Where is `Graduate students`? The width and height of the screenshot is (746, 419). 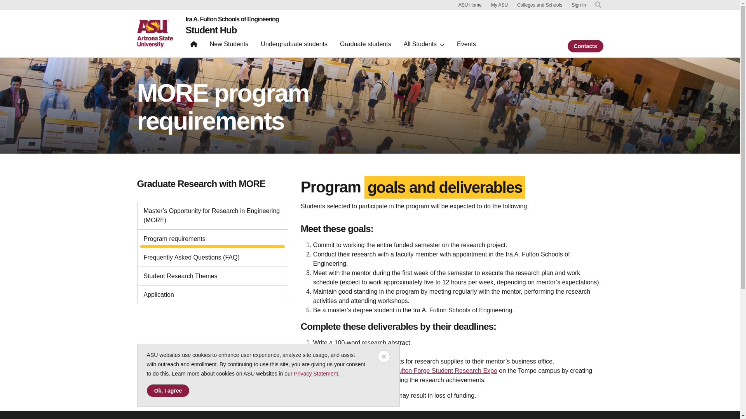 Graduate students is located at coordinates (365, 46).